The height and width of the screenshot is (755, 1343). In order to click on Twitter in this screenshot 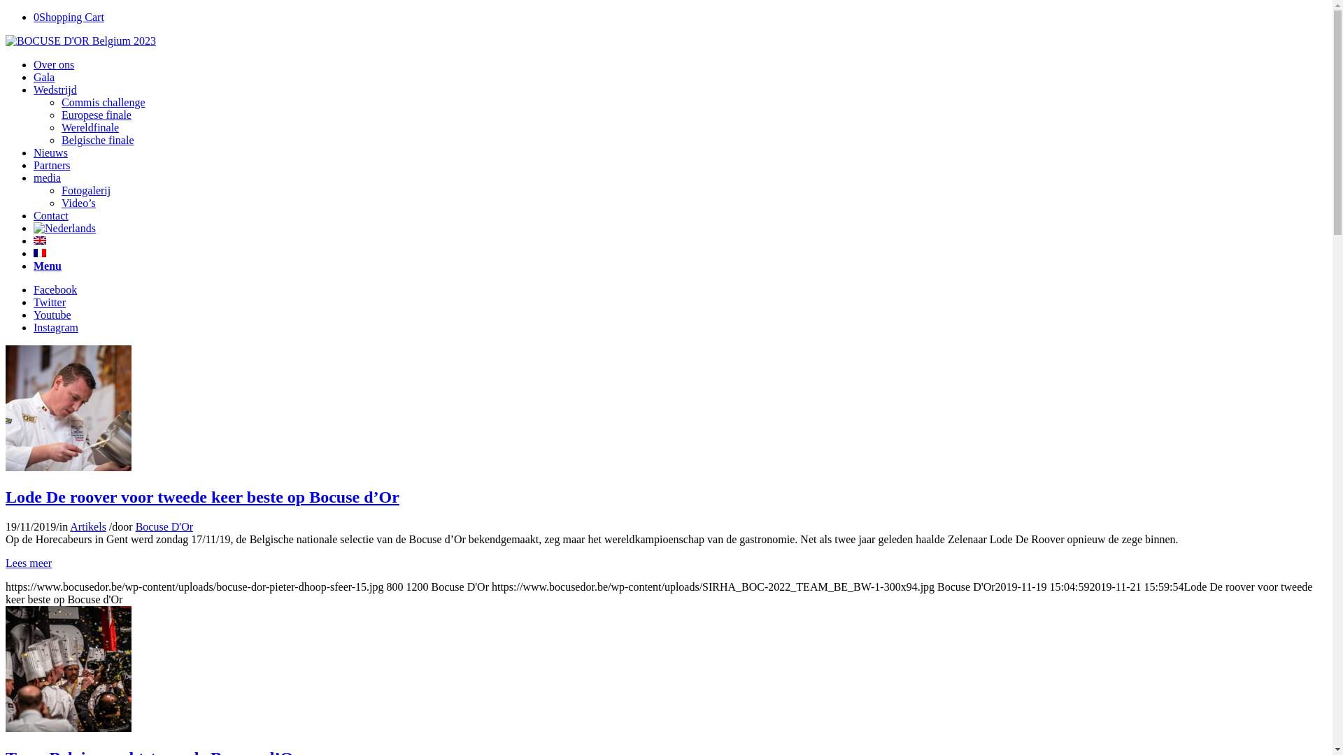, I will do `click(50, 302)`.